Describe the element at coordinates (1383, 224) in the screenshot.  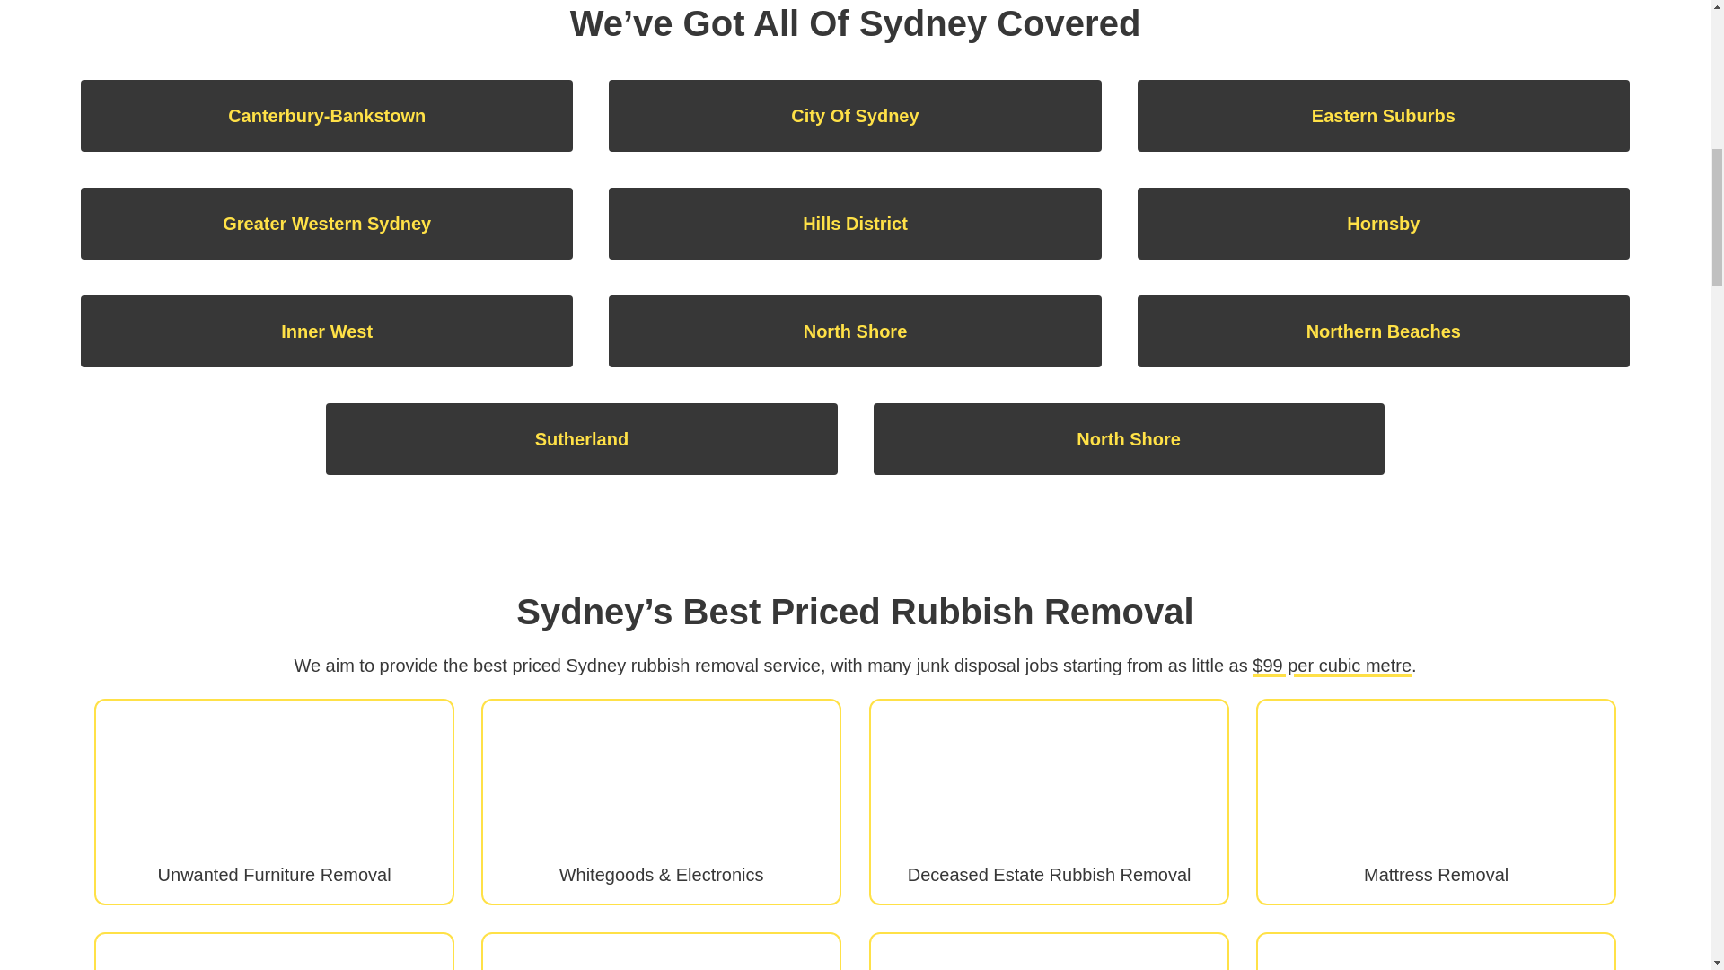
I see `Rubbish and Junk Removal Hornsby Shire` at that location.